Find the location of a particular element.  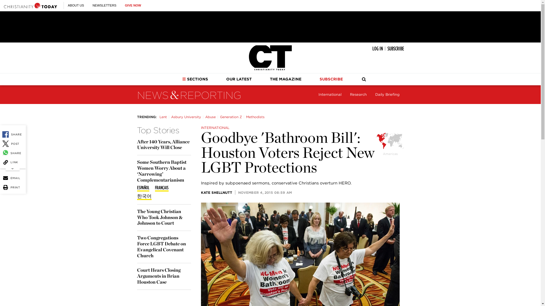

Christianity Today is located at coordinates (270, 58).